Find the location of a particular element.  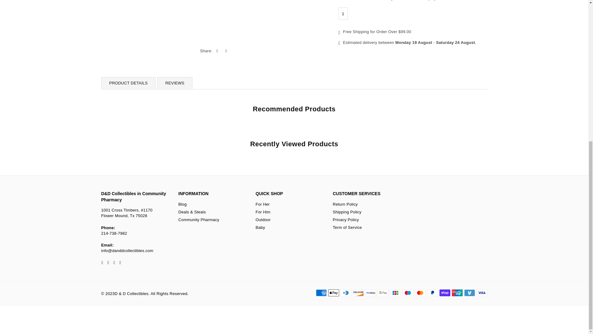

Mastercard is located at coordinates (420, 293).